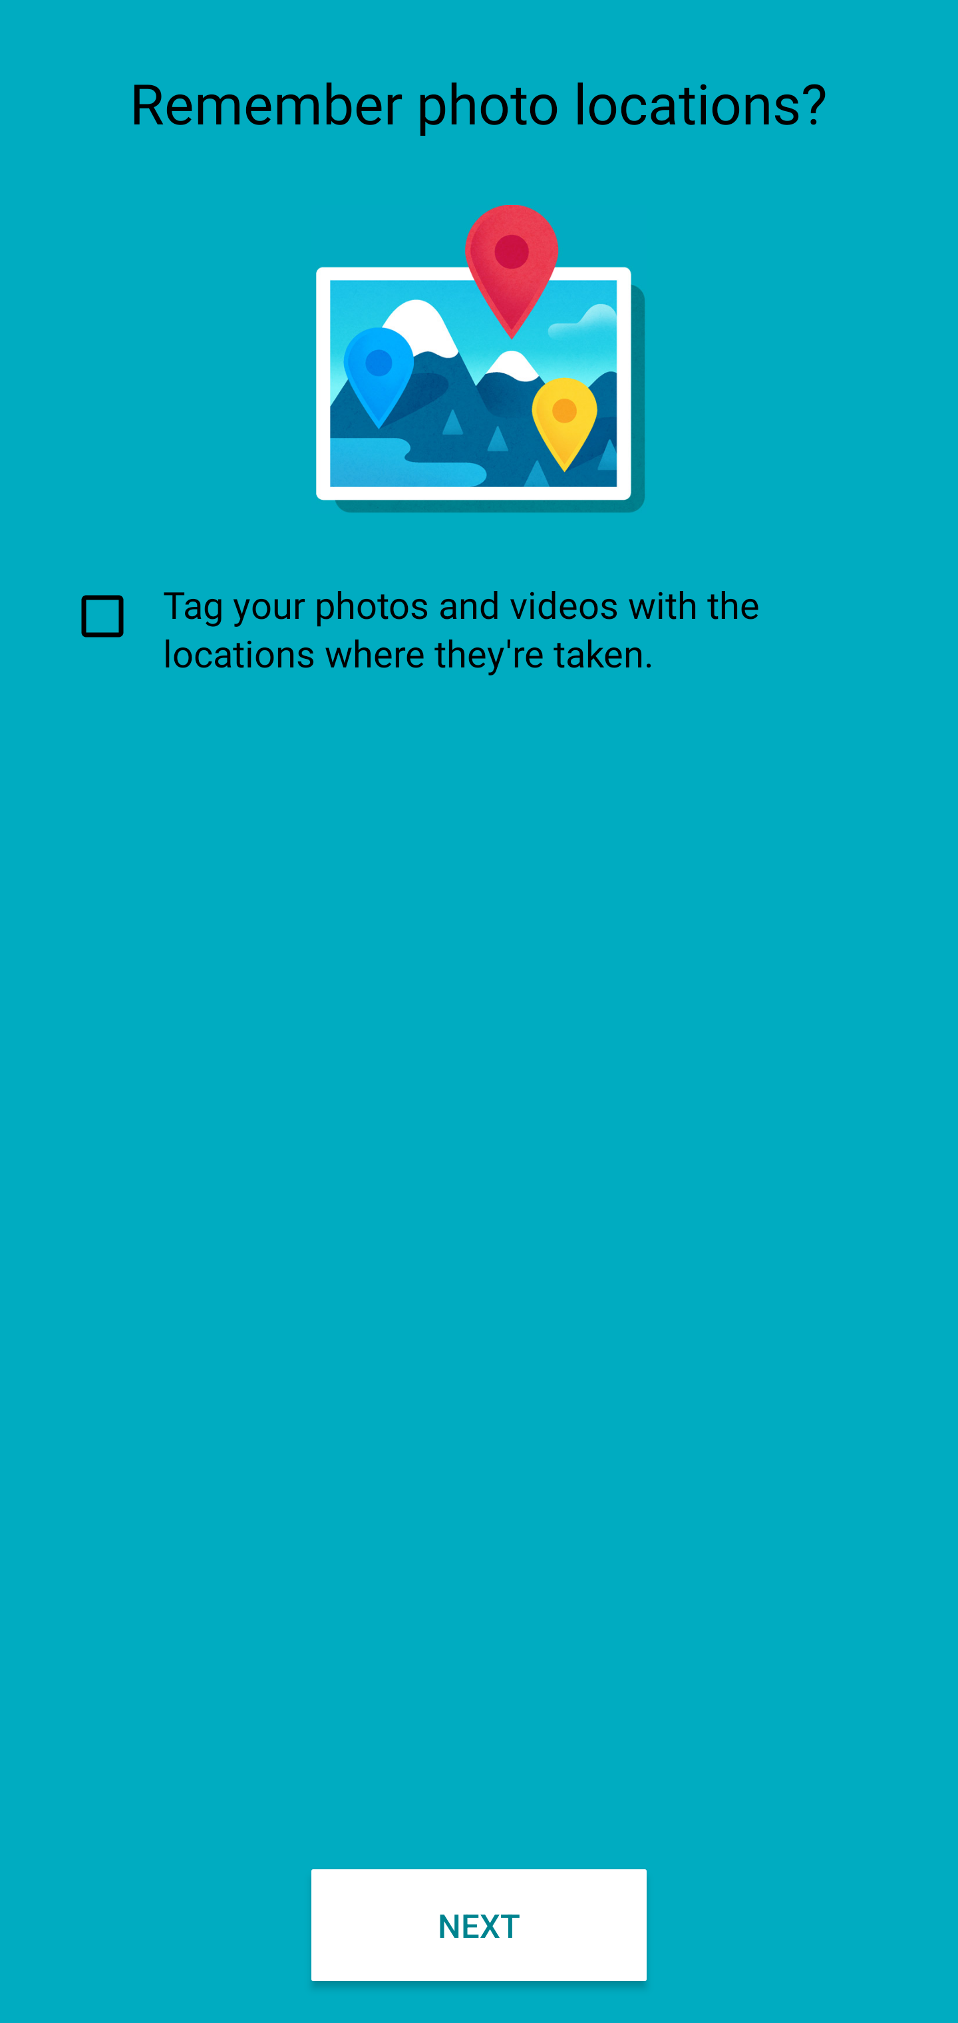  What do you see at coordinates (479, 1925) in the screenshot?
I see `NEXT` at bounding box center [479, 1925].